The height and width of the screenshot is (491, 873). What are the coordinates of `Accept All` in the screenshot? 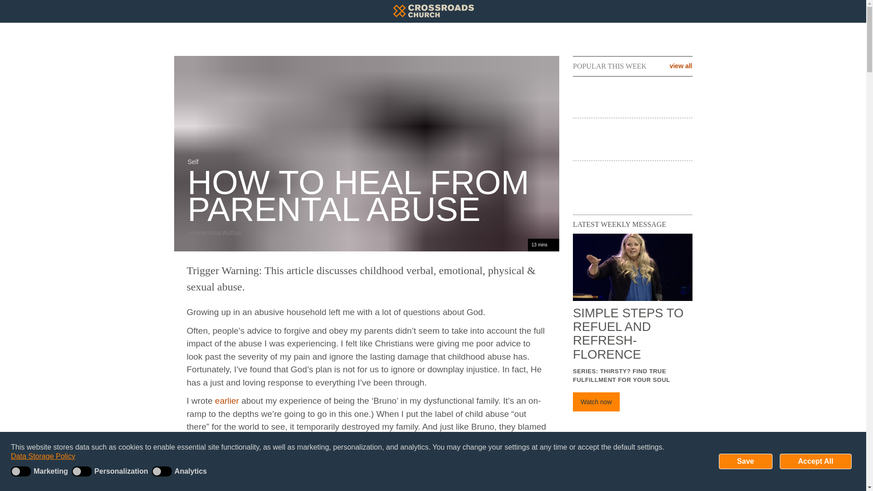 It's located at (816, 461).